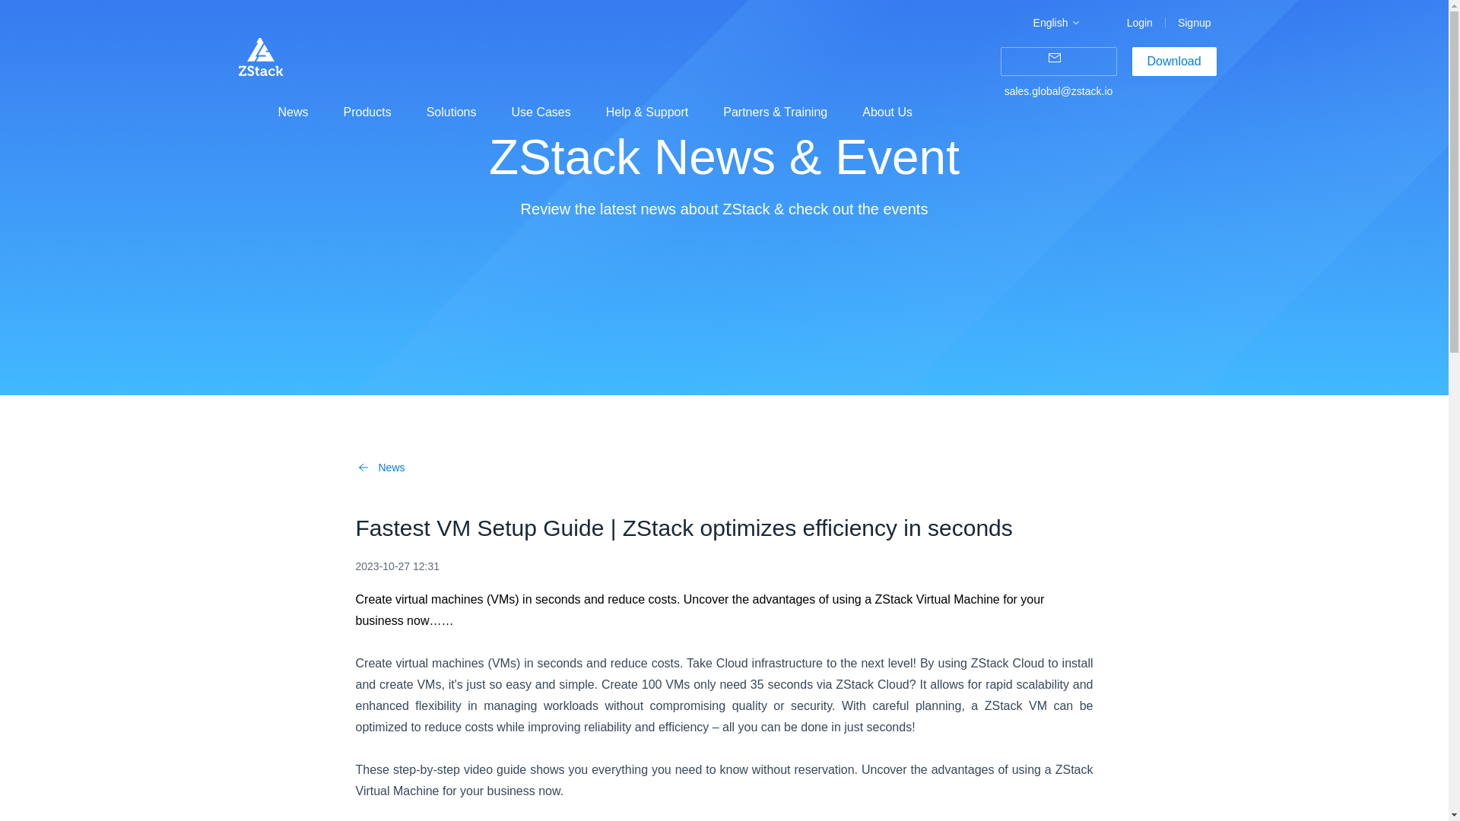 The image size is (1460, 821). What do you see at coordinates (541, 112) in the screenshot?
I see `Use Cases` at bounding box center [541, 112].